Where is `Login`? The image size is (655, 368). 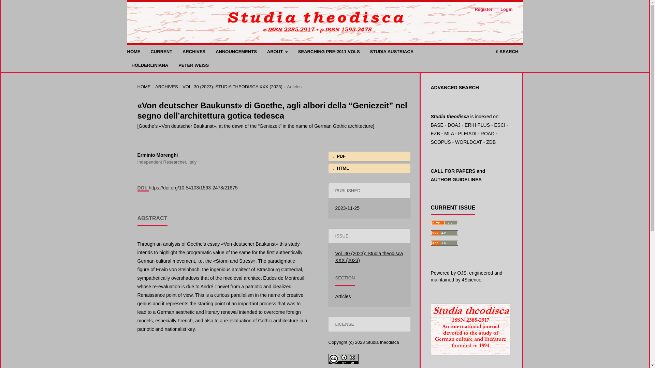
Login is located at coordinates (506, 10).